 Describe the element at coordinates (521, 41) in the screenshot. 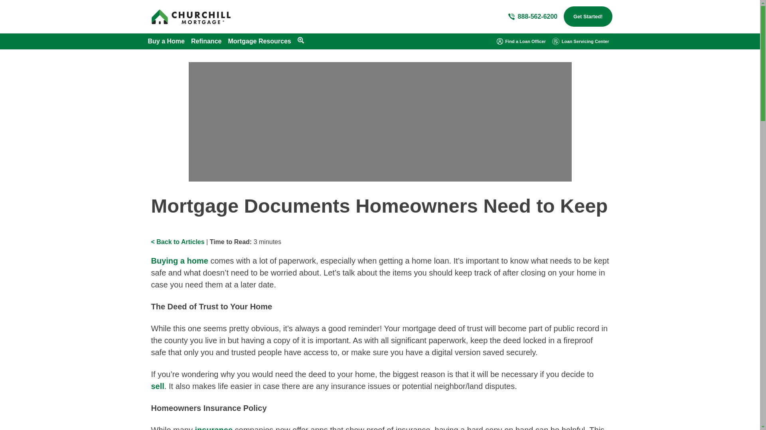

I see `Find a Loan Officer` at that location.